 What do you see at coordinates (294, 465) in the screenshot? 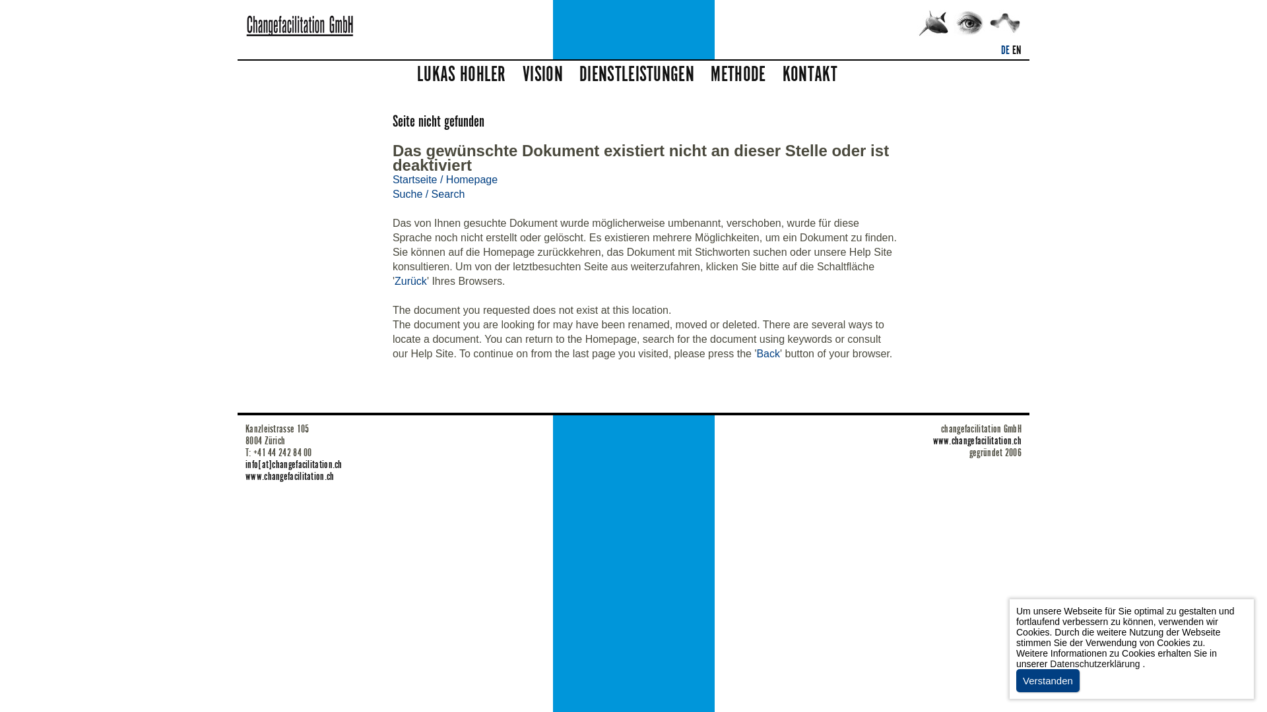
I see `info[at]changefacilitation.ch` at bounding box center [294, 465].